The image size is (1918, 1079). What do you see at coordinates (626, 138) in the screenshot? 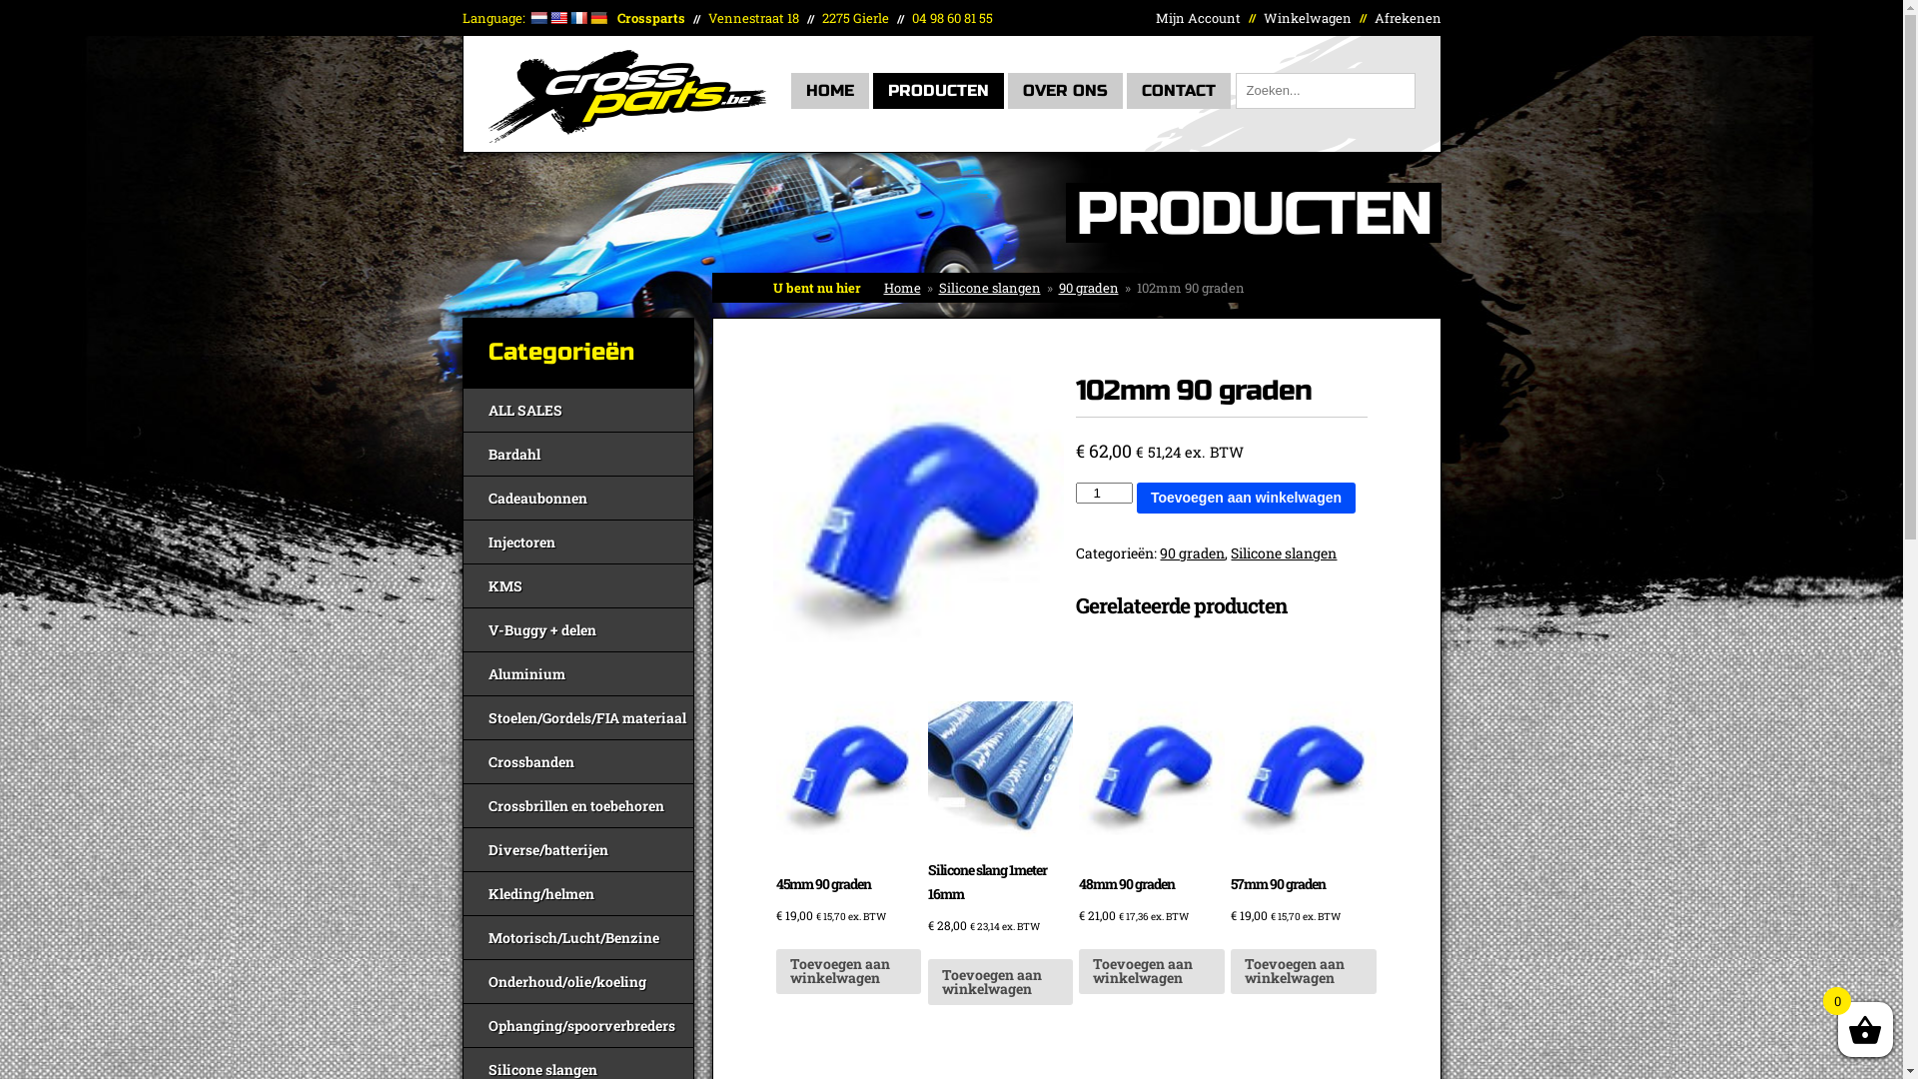
I see `Crossparts` at bounding box center [626, 138].